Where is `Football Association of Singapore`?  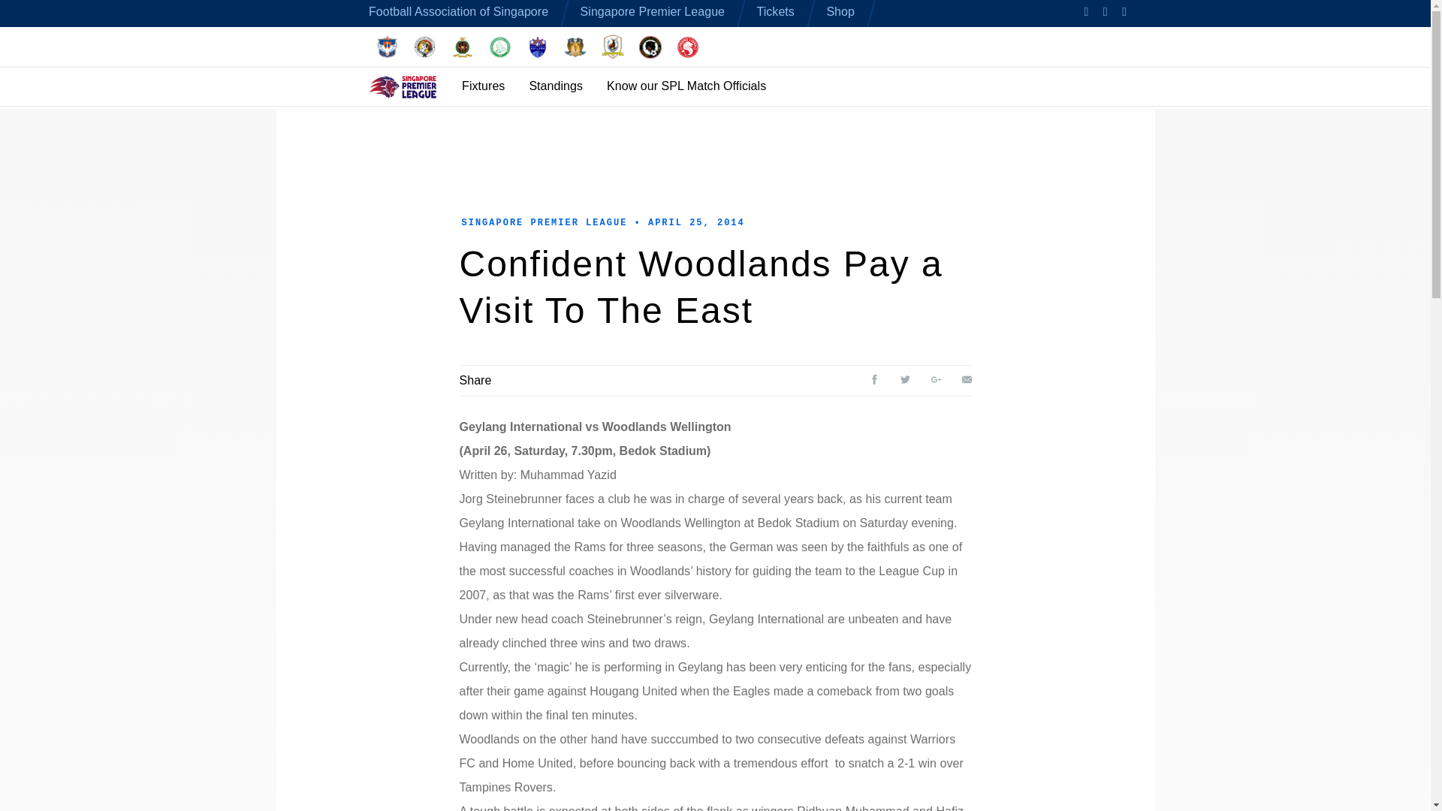
Football Association of Singapore is located at coordinates (458, 11).